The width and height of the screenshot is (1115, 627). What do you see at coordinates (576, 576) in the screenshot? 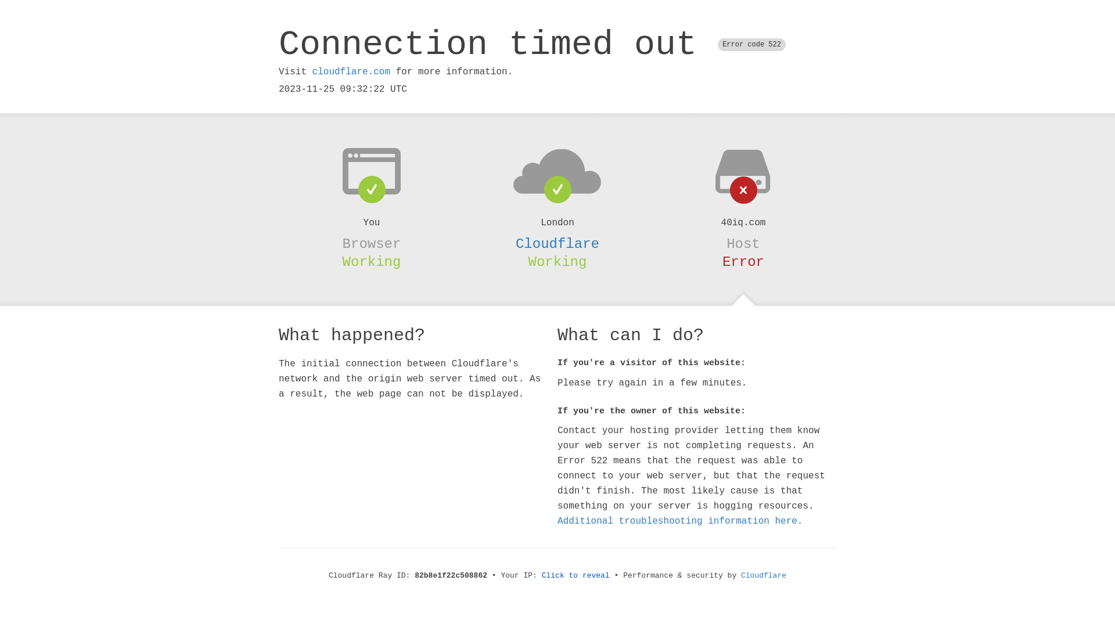
I see `Click to reveal` at bounding box center [576, 576].